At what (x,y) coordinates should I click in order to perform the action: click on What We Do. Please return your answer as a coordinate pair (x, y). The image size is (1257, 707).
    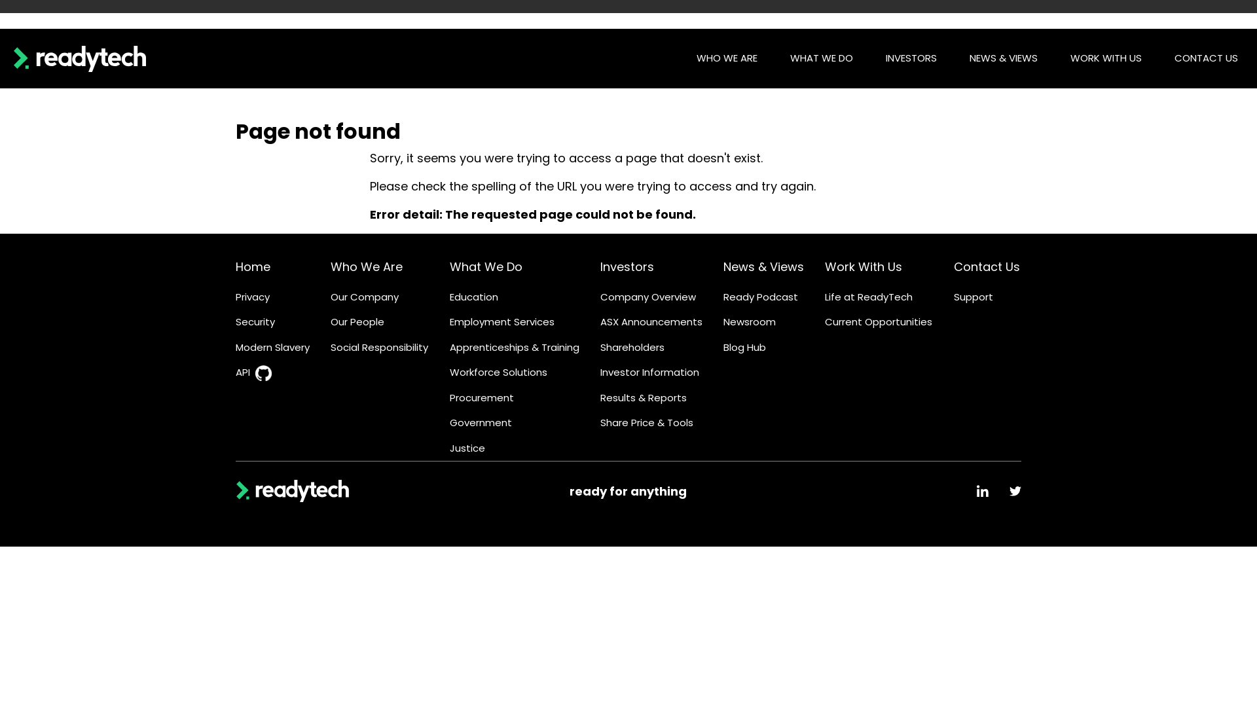
    Looking at the image, I should click on (486, 267).